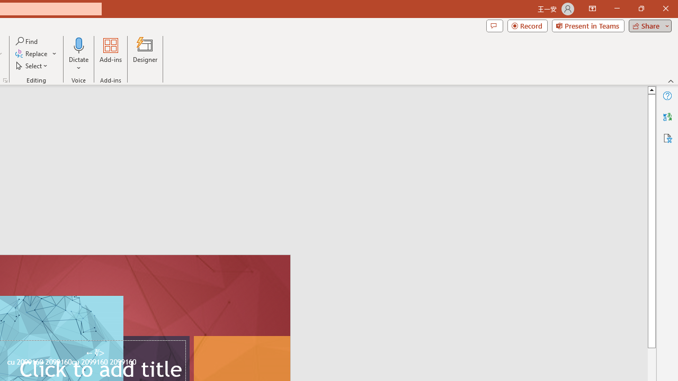 The height and width of the screenshot is (381, 678). I want to click on TextBox 61, so click(99, 363).